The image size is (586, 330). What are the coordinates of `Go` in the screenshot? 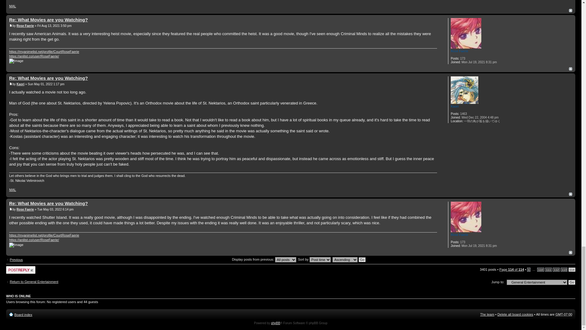 It's located at (362, 260).